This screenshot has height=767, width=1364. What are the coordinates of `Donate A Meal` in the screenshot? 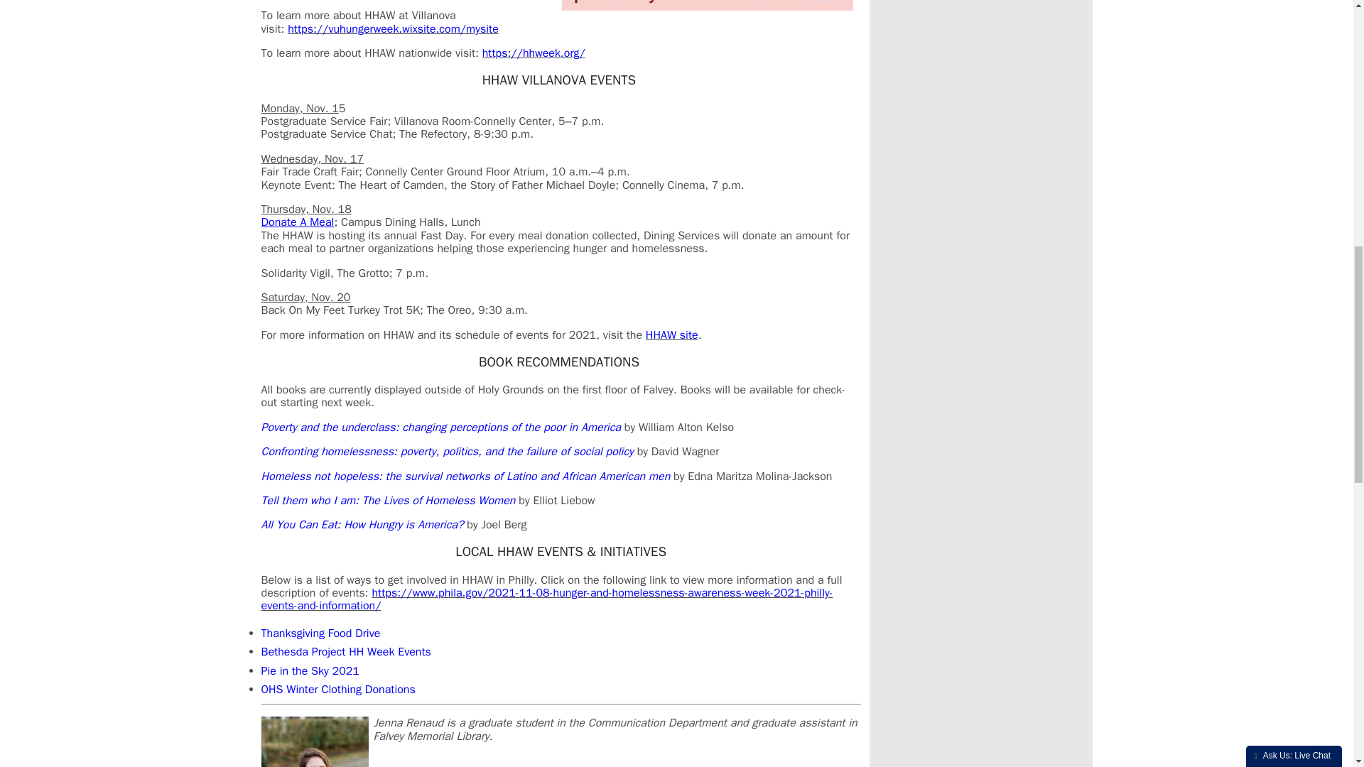 It's located at (298, 222).